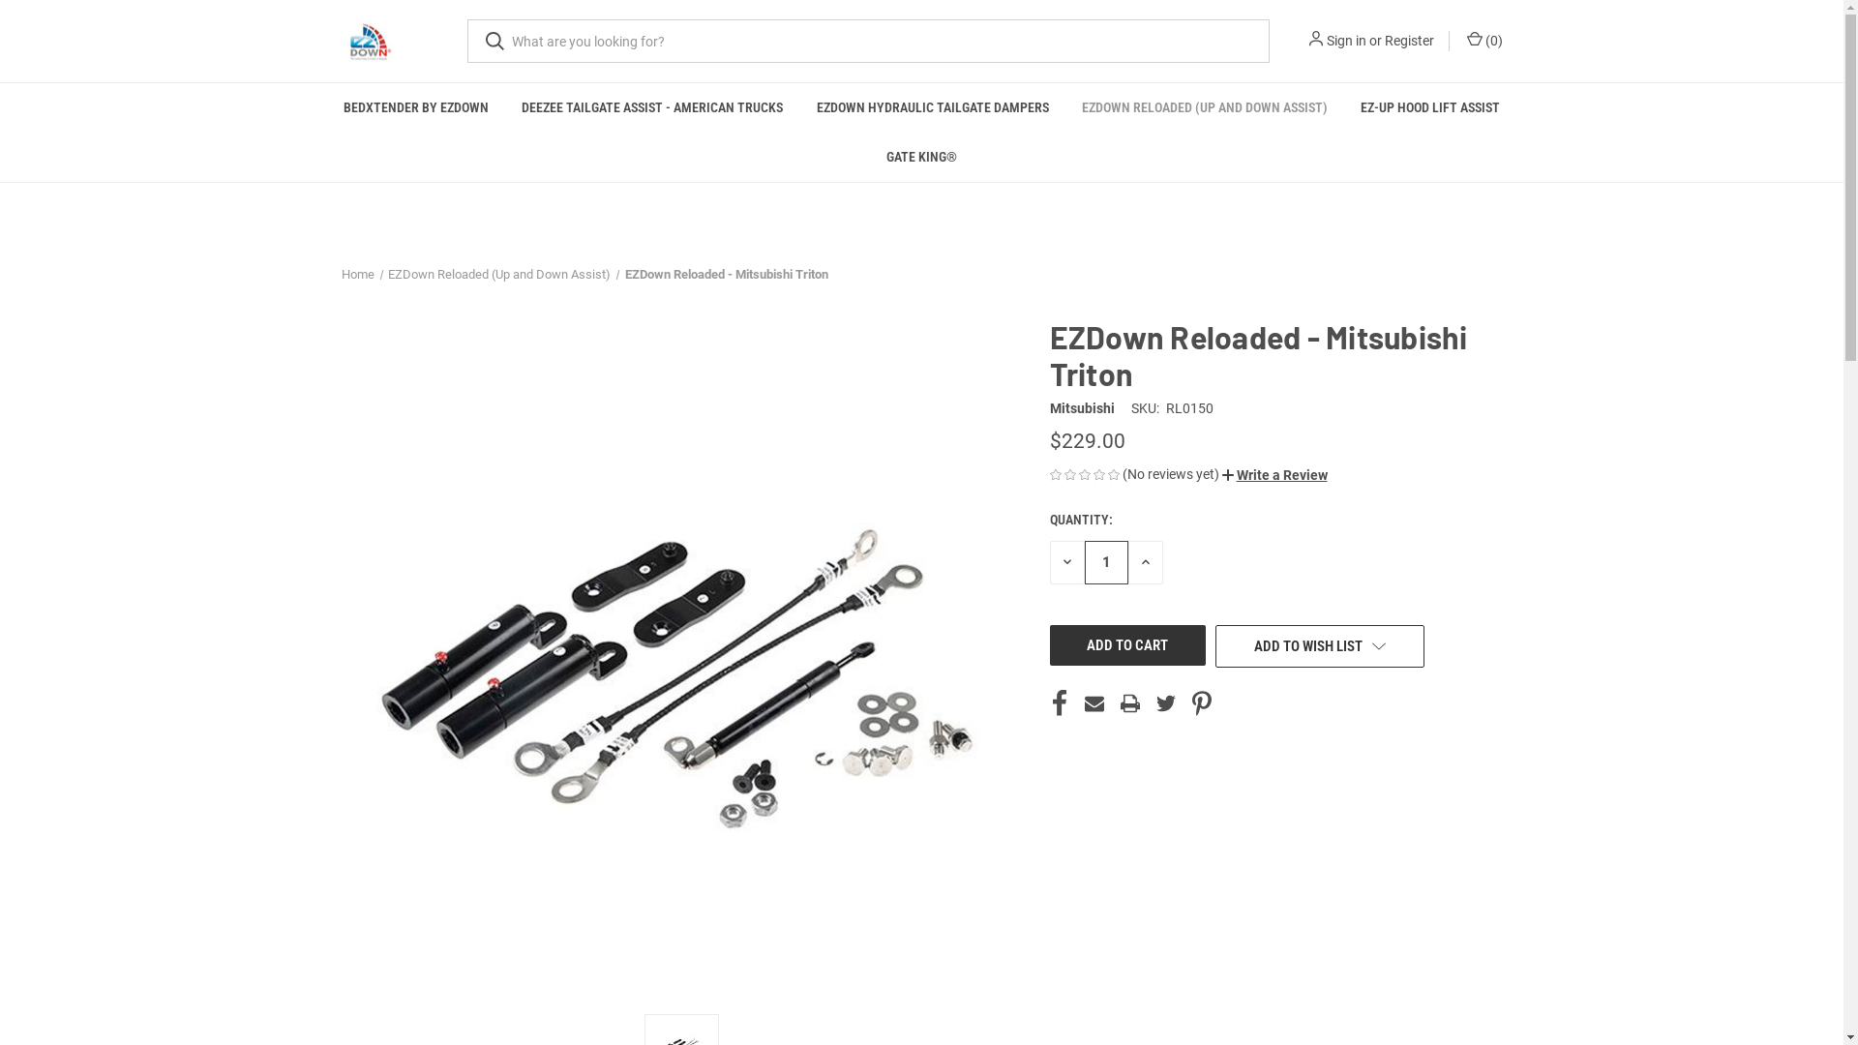 This screenshot has width=1858, height=1045. Describe the element at coordinates (1166, 703) in the screenshot. I see `Twitter` at that location.